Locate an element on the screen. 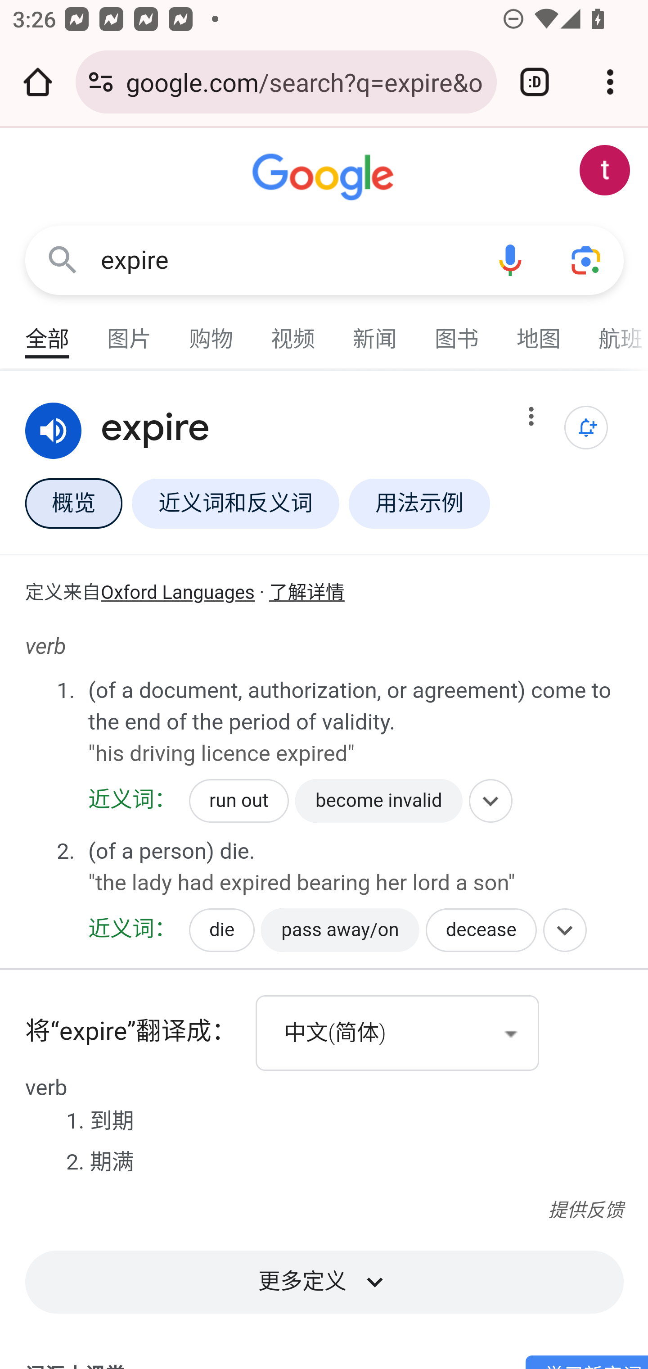 The width and height of the screenshot is (648, 1369). Open the home page is located at coordinates (38, 82).